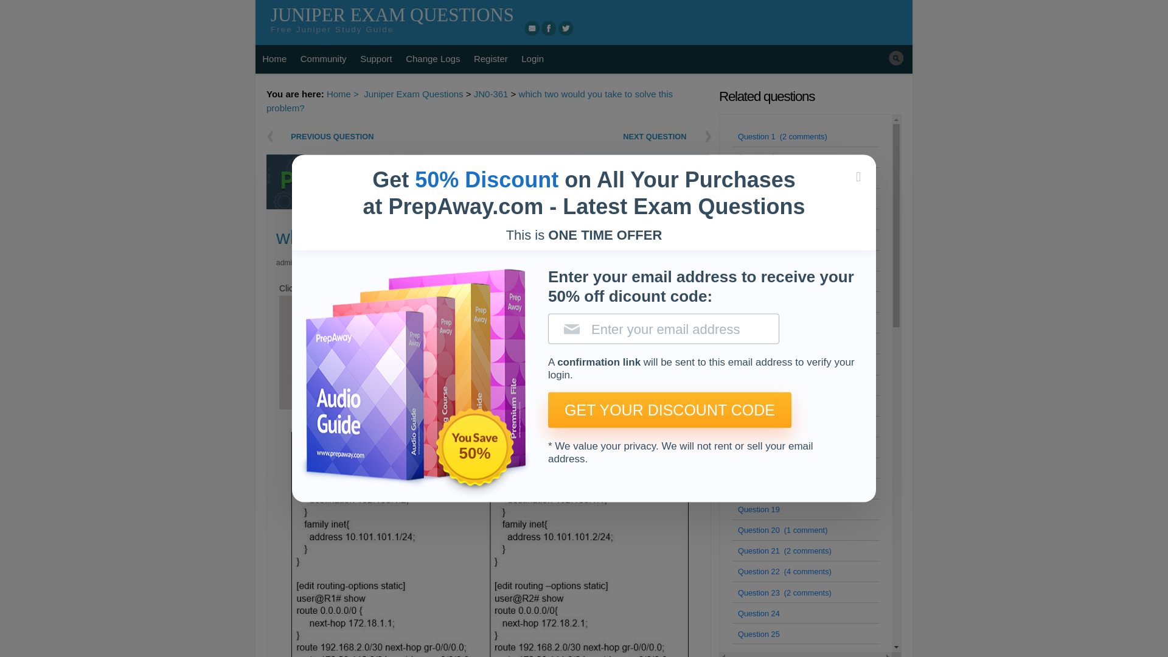 The width and height of the screenshot is (1168, 657). I want to click on Skip to content, so click(285, 52).